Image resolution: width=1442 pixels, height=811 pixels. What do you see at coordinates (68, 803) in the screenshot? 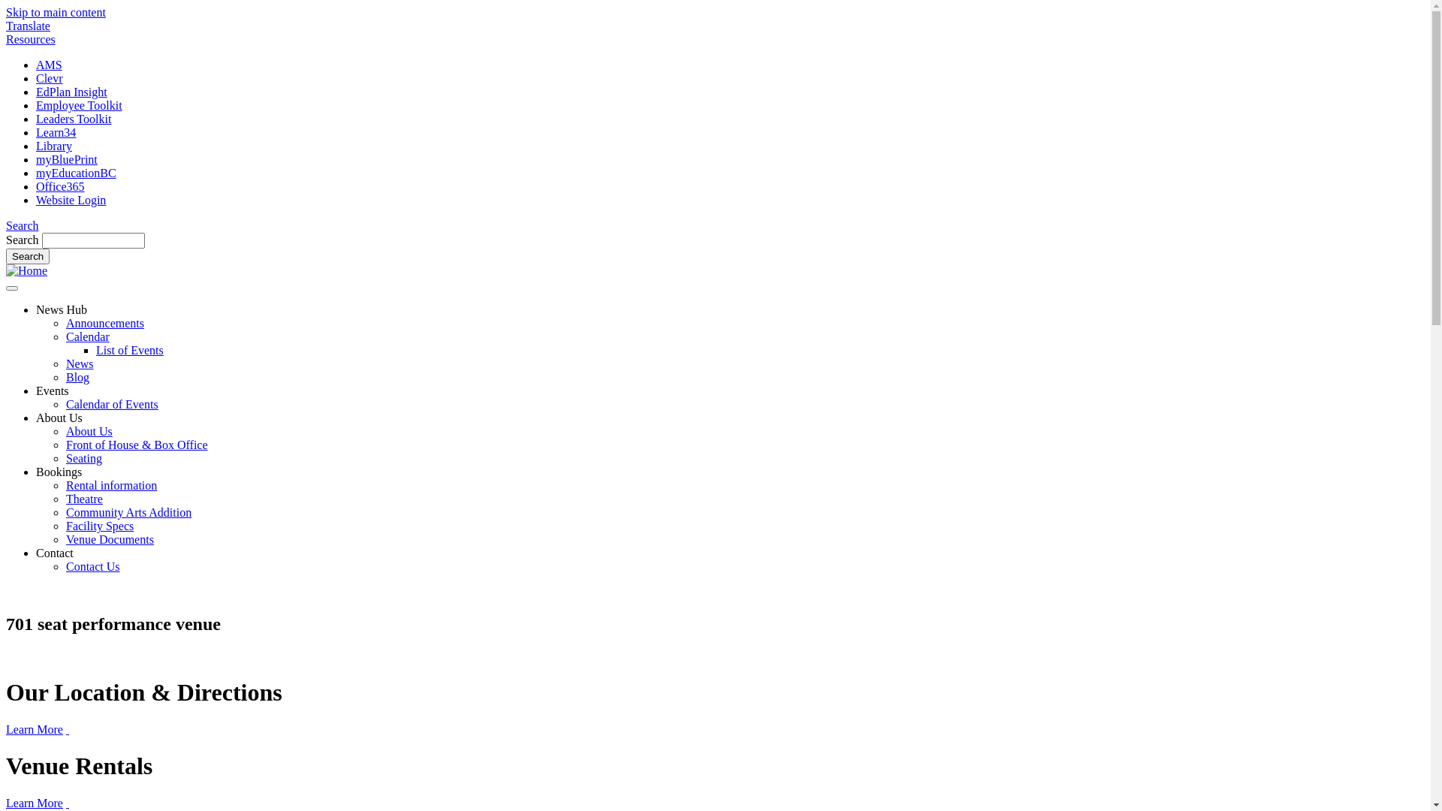
I see ` ` at bounding box center [68, 803].